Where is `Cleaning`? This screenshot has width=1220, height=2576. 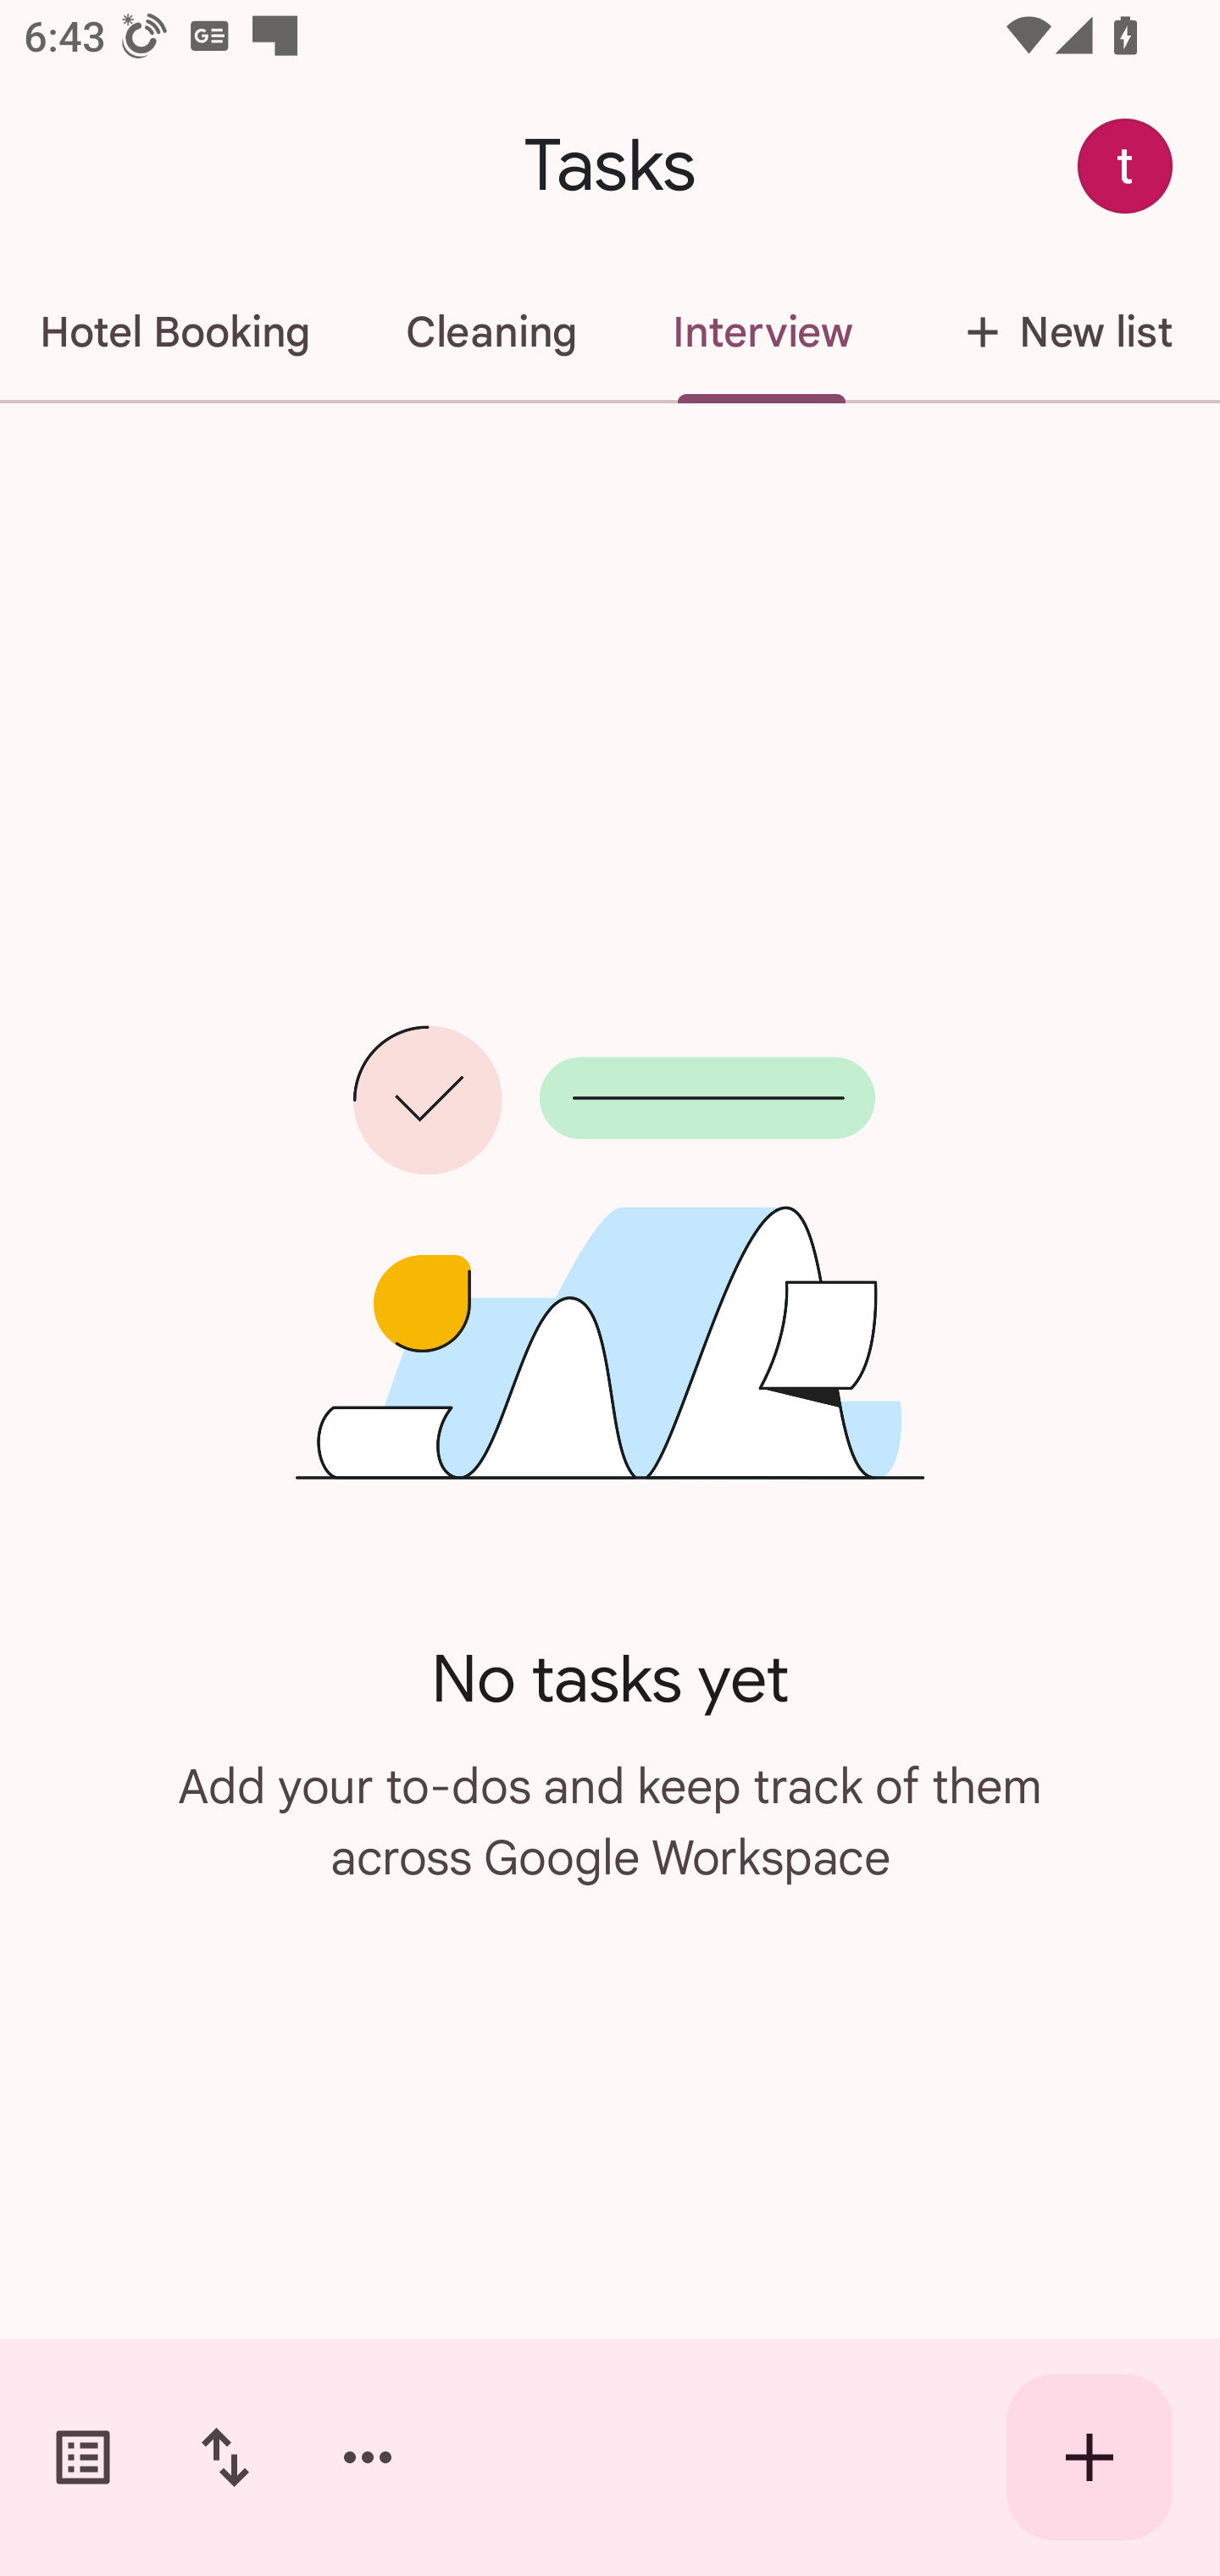
Cleaning is located at coordinates (491, 332).